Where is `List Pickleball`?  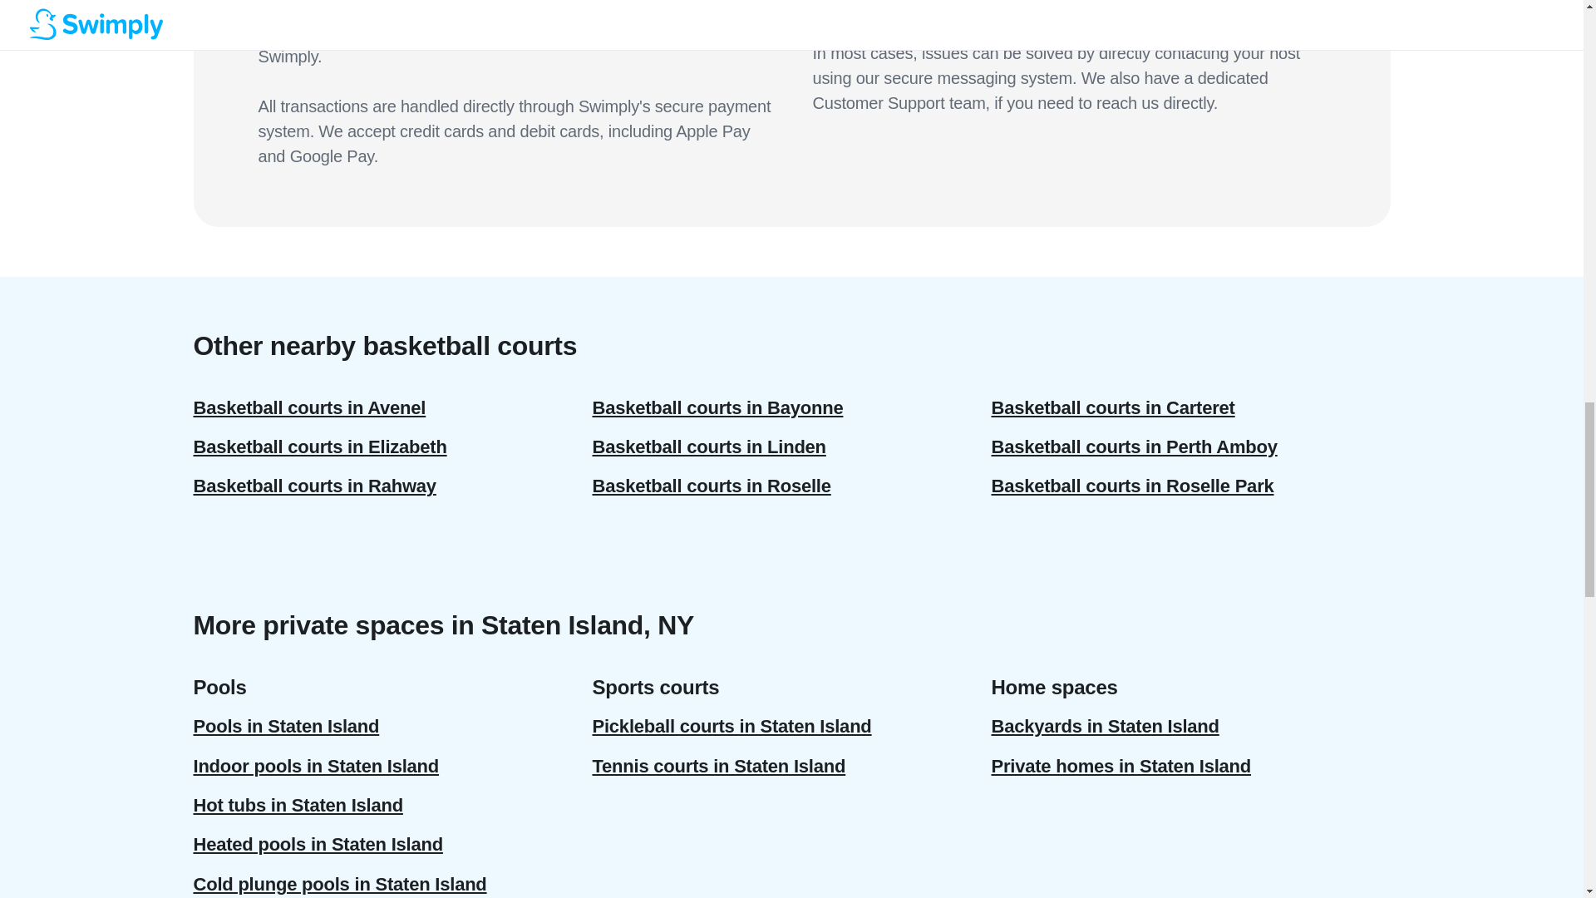 List Pickleball is located at coordinates (71, 57).